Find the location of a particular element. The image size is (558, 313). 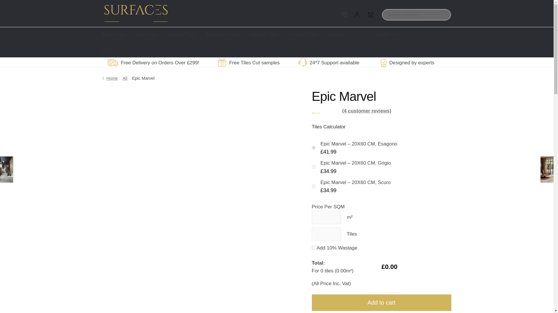

Qty is located at coordinates (326, 217).